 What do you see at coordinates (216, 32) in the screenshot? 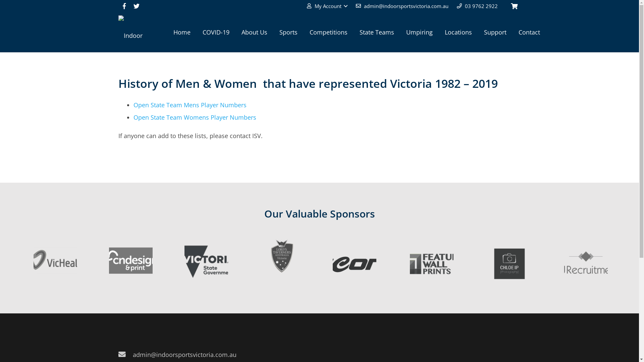
I see `COVID-19` at bounding box center [216, 32].